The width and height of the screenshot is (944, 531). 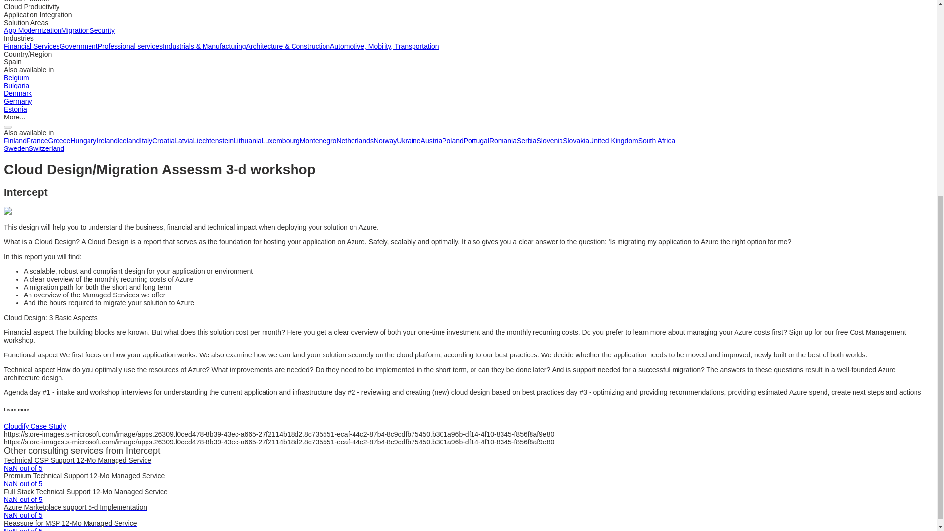 What do you see at coordinates (15, 109) in the screenshot?
I see `Estonia` at bounding box center [15, 109].